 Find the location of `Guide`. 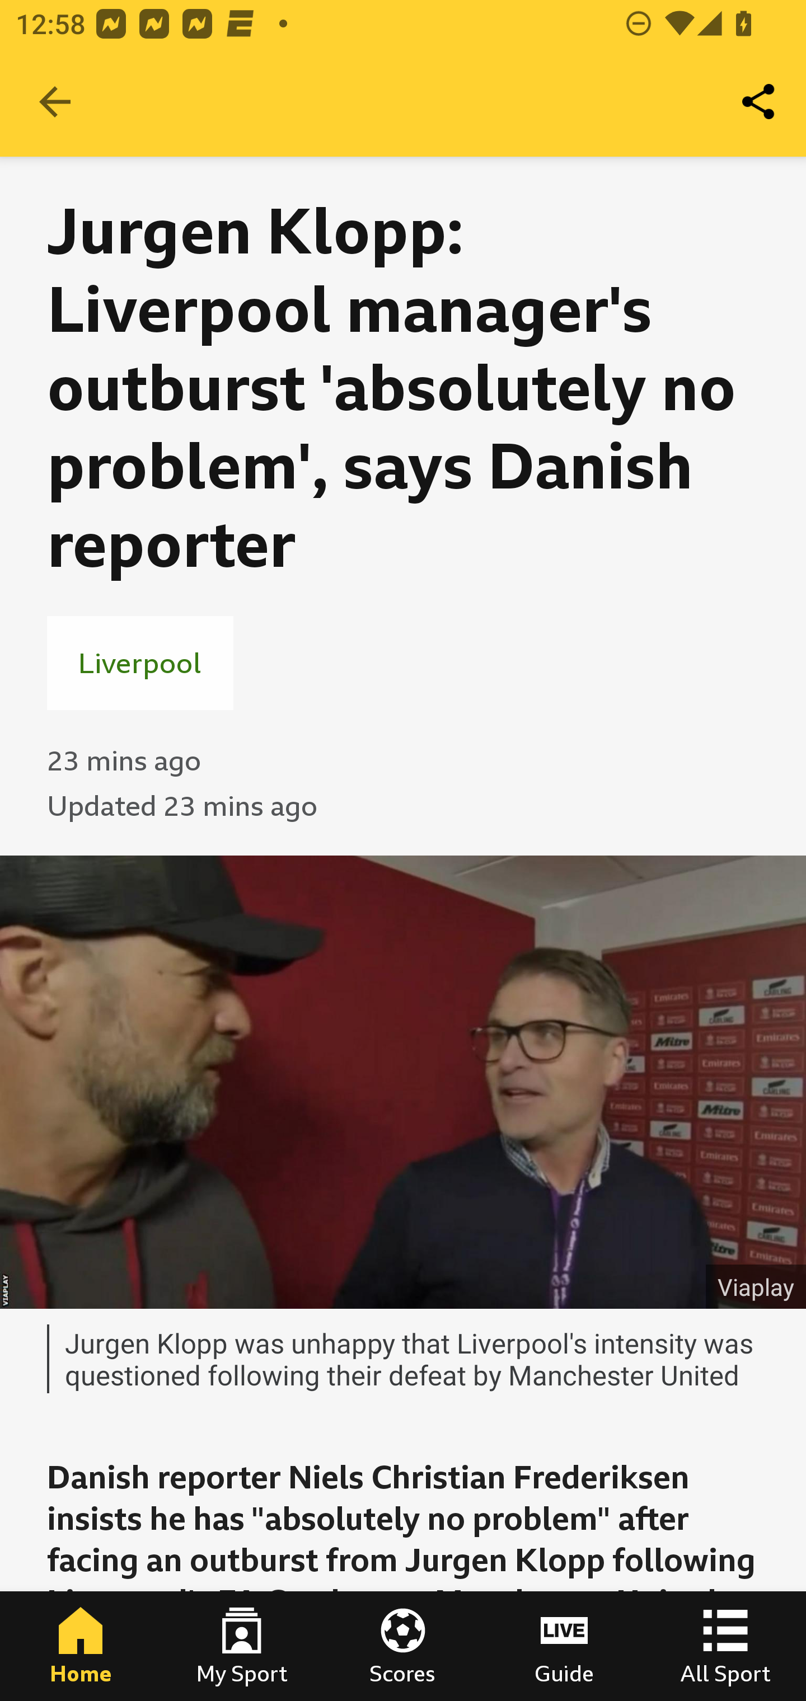

Guide is located at coordinates (564, 1646).